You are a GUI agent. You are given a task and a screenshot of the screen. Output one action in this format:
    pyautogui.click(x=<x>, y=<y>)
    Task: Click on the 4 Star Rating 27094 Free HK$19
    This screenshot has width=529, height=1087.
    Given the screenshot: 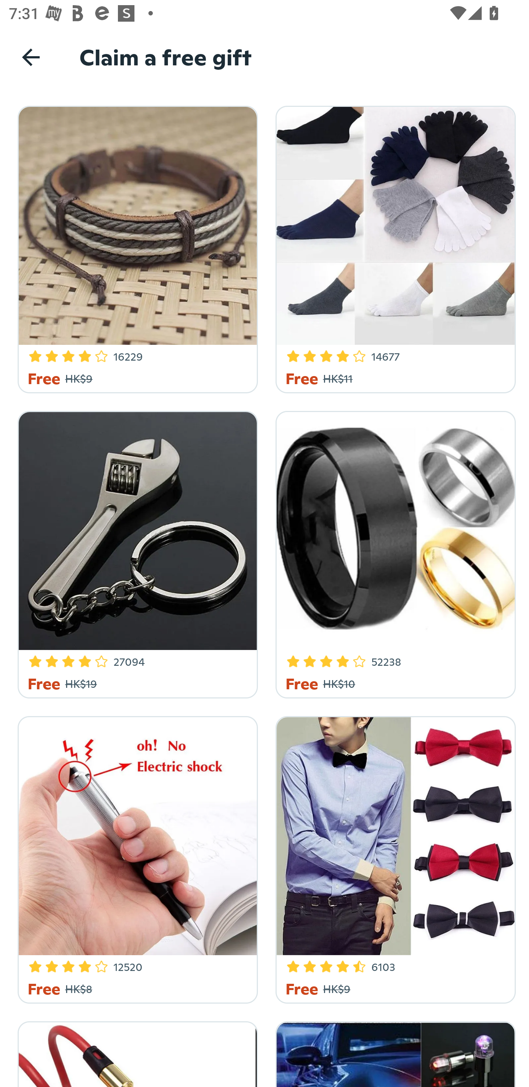 What is the action you would take?
    pyautogui.click(x=136, y=553)
    